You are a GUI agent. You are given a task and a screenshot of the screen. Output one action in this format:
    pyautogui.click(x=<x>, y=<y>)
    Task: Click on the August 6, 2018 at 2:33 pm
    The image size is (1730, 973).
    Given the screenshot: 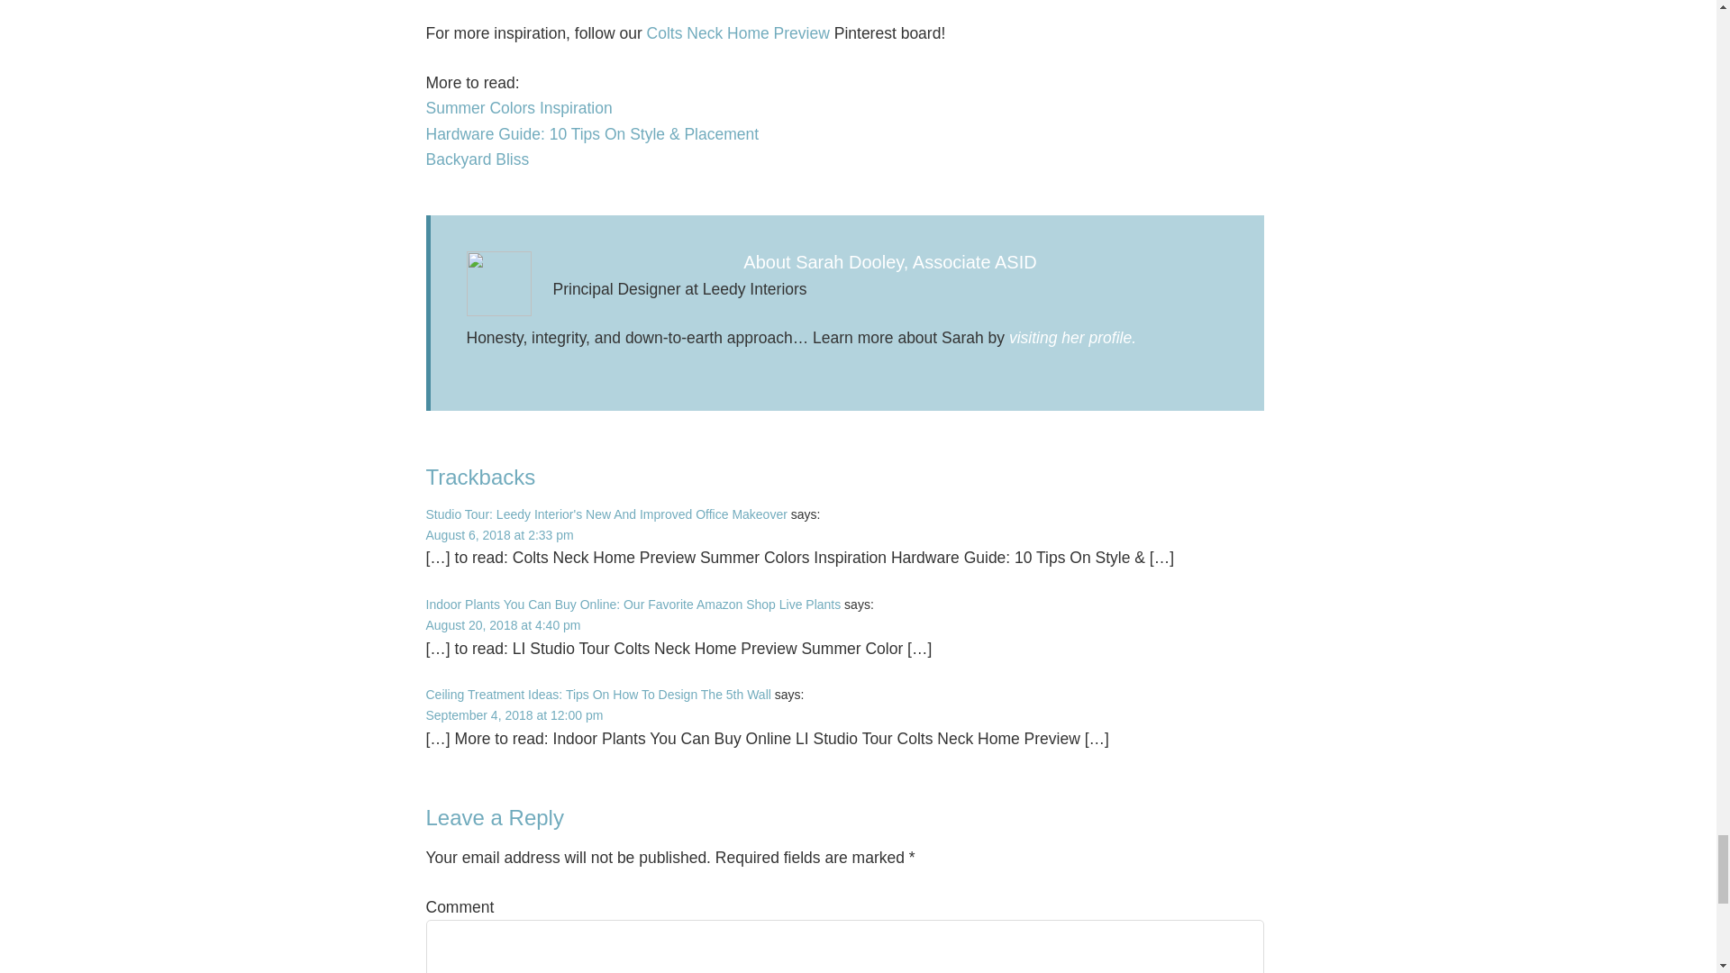 What is the action you would take?
    pyautogui.click(x=499, y=535)
    